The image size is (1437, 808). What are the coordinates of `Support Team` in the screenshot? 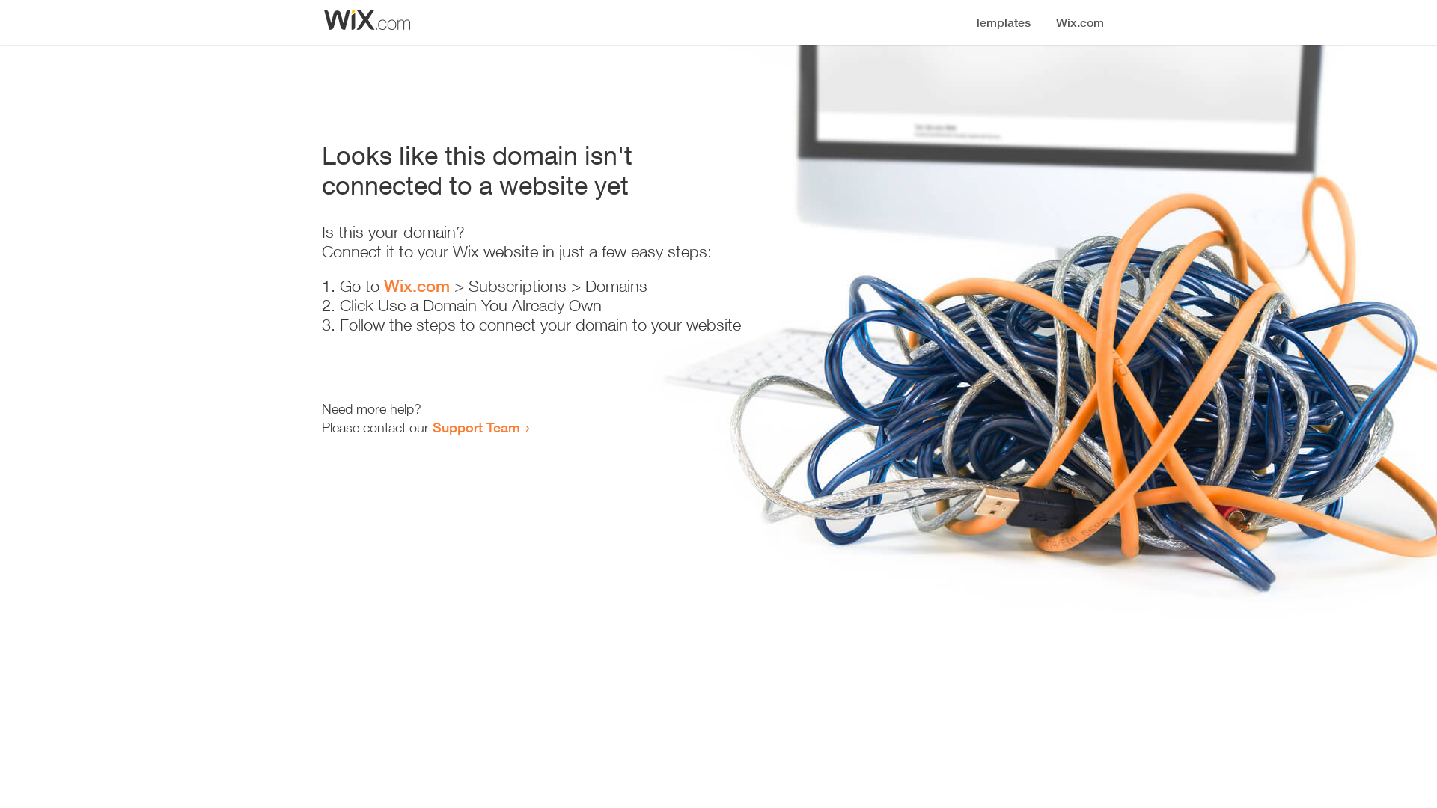 It's located at (476, 427).